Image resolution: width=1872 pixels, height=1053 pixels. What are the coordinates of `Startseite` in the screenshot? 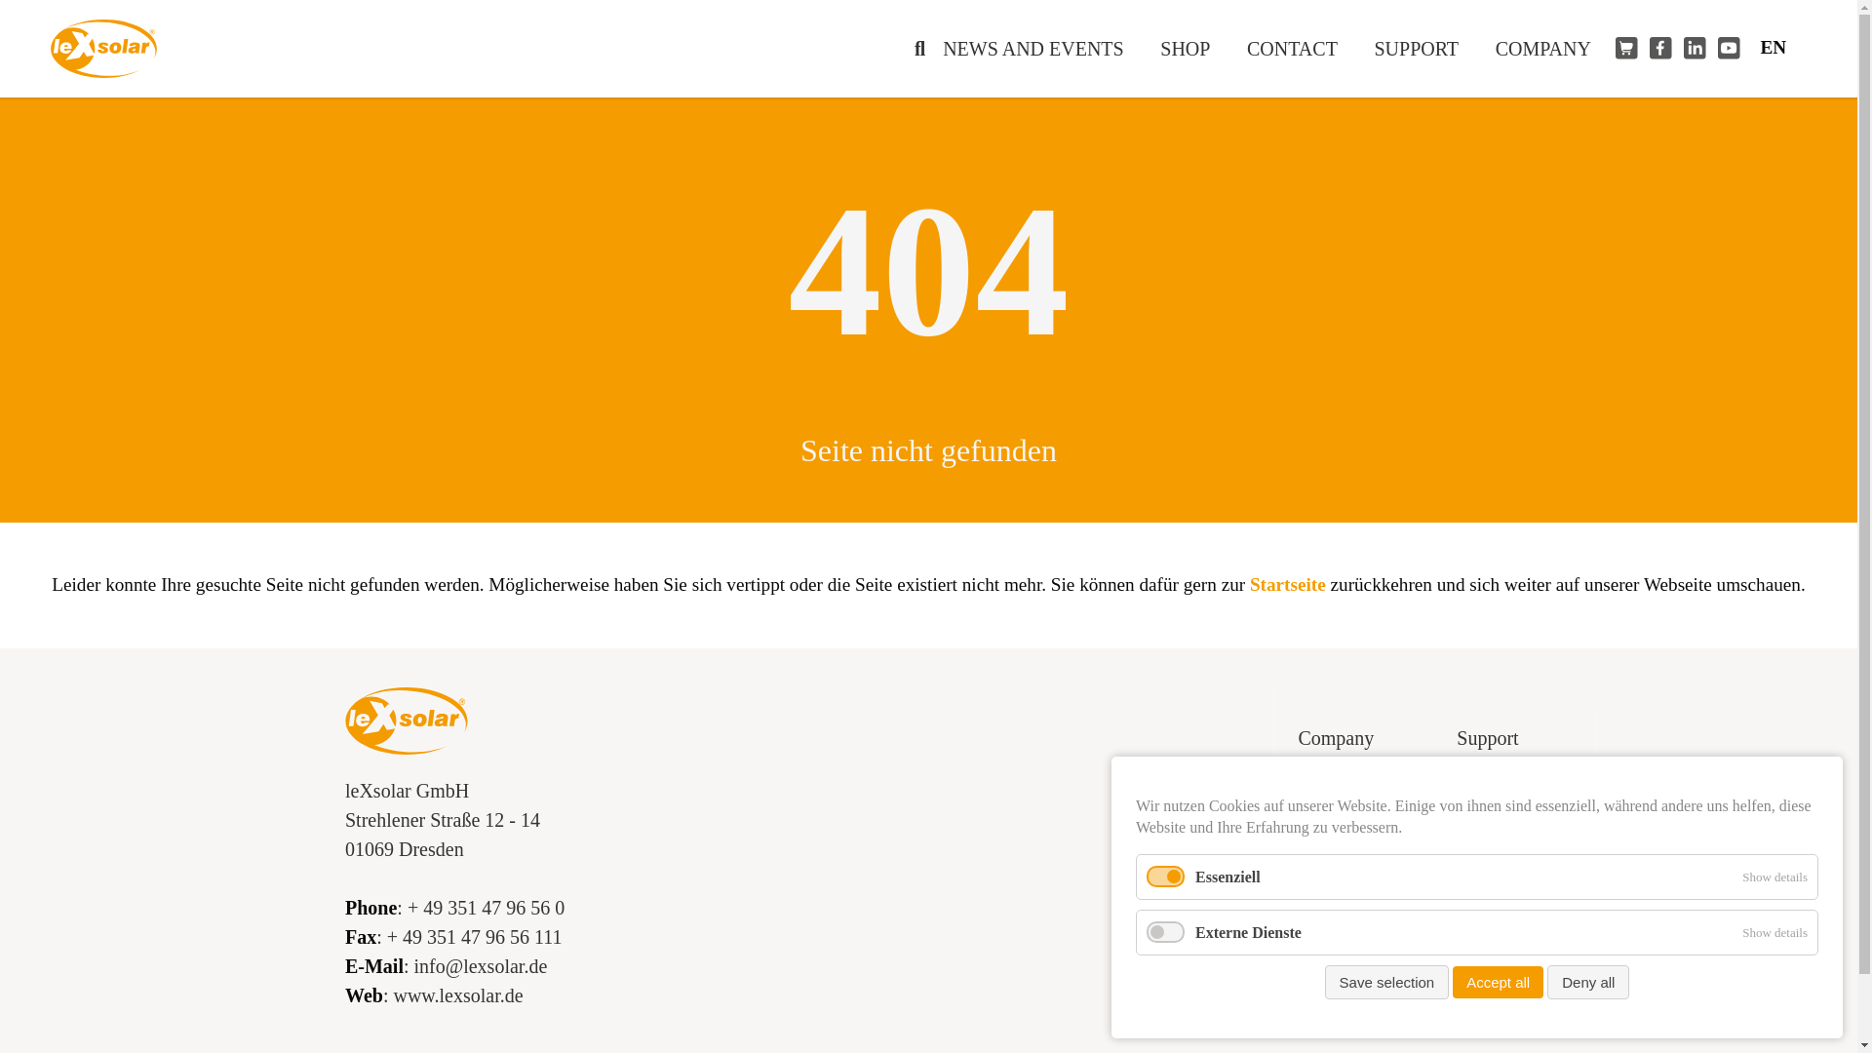 It's located at (1287, 584).